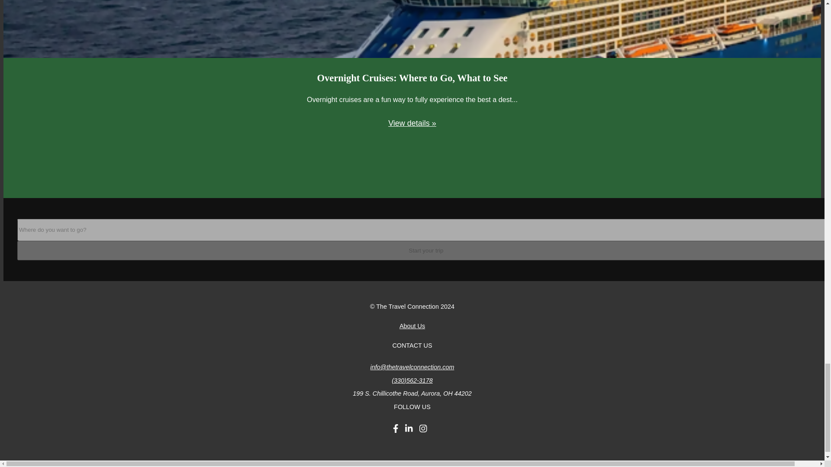  I want to click on About Us, so click(412, 326).